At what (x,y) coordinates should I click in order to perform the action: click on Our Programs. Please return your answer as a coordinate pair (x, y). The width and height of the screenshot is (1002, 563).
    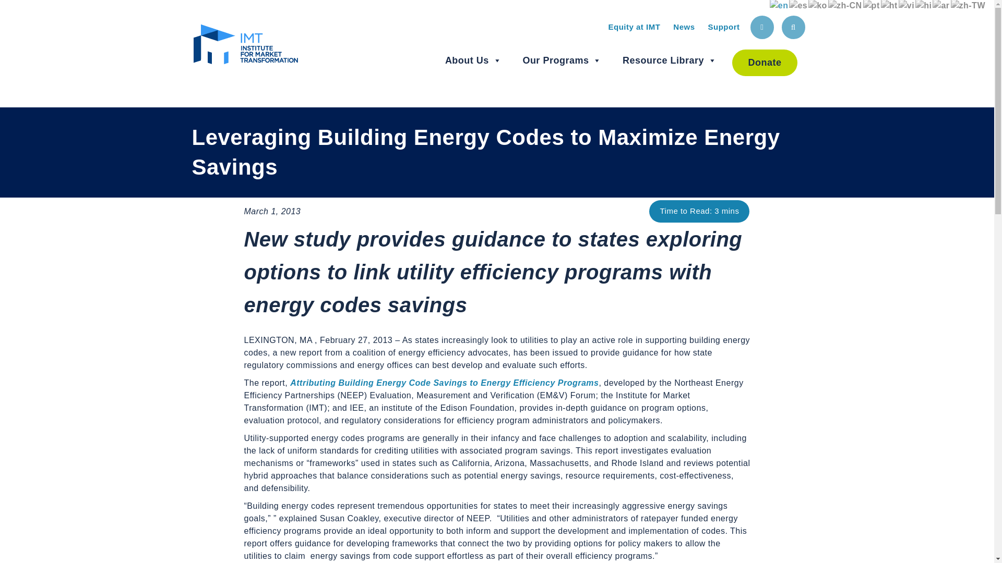
    Looking at the image, I should click on (562, 60).